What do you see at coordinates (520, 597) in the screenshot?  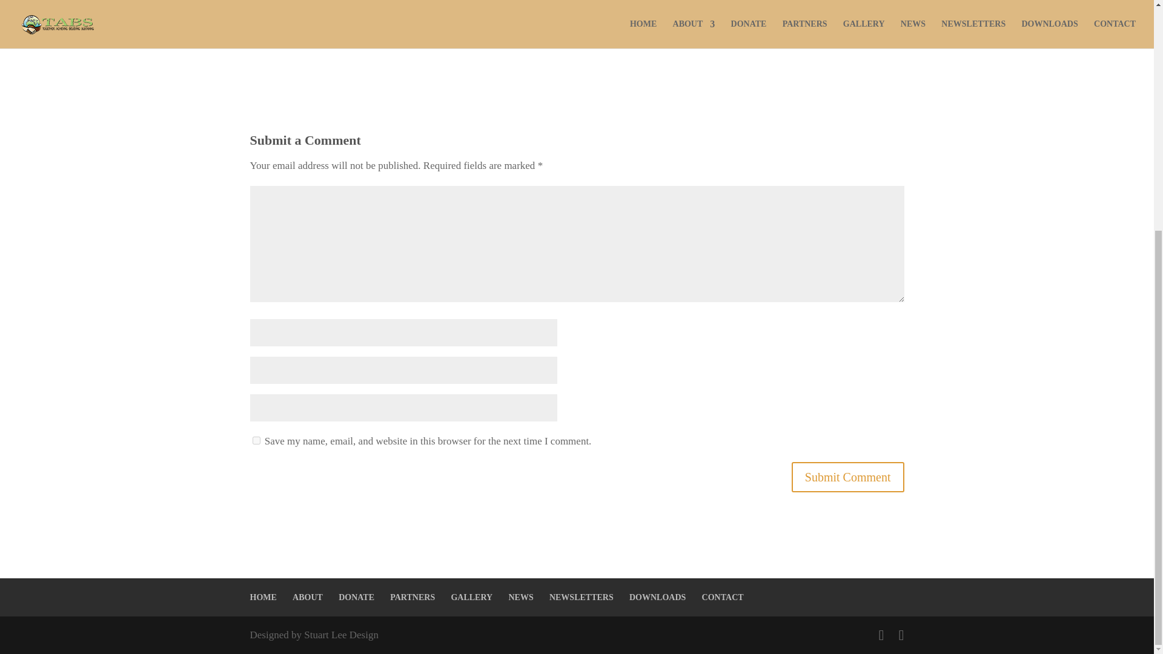 I see `NEWS` at bounding box center [520, 597].